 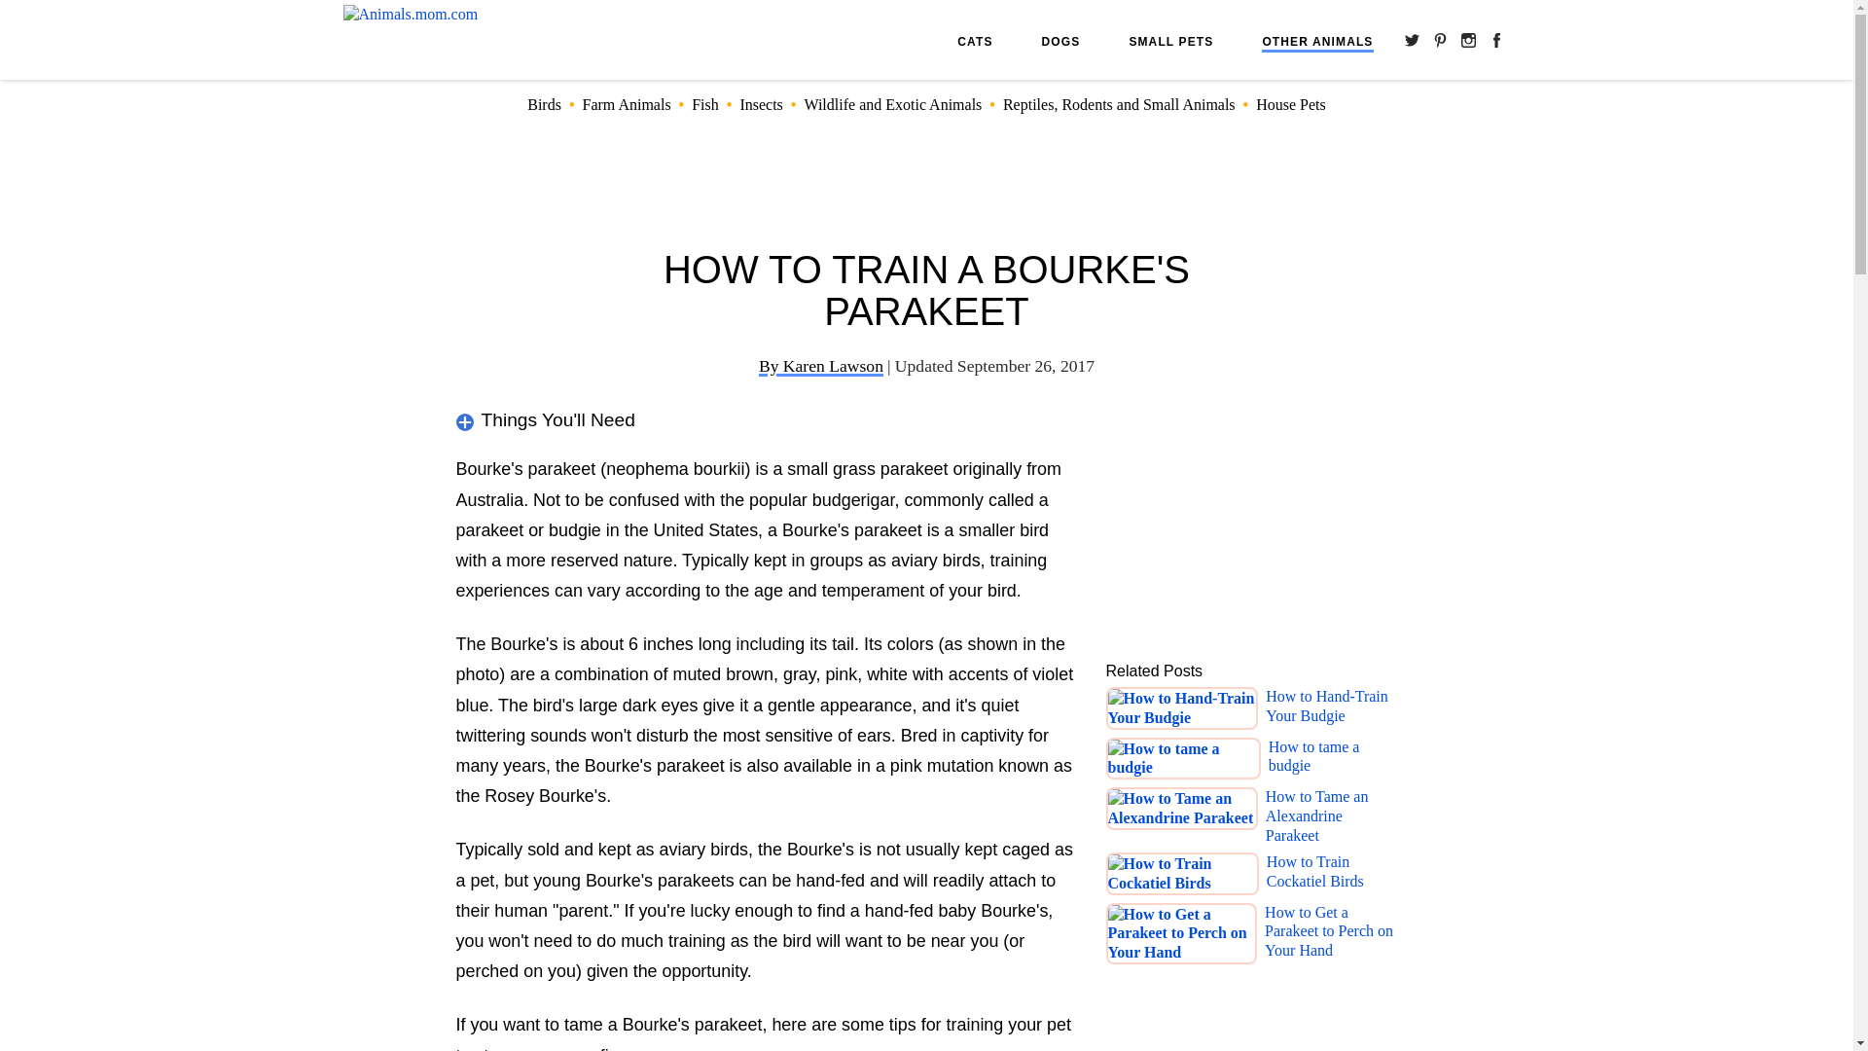 I want to click on How to Hand-Train Your Budgie, so click(x=1331, y=708).